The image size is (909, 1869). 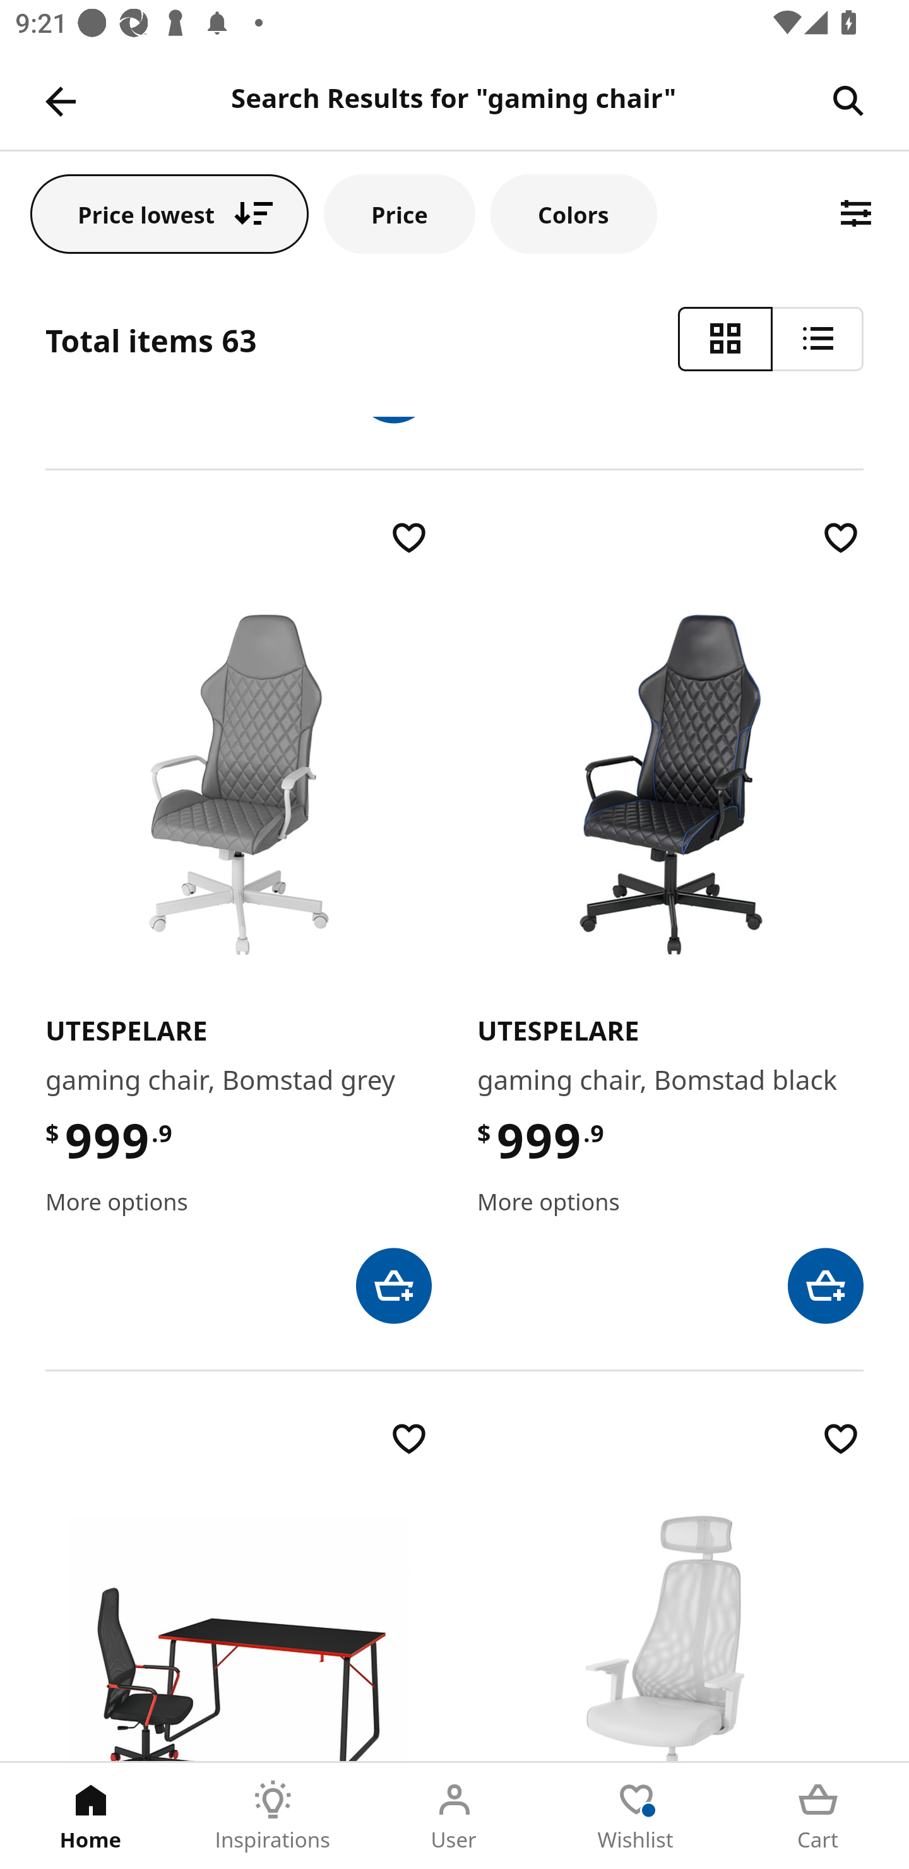 I want to click on Home
Tab 1 of 5, so click(x=91, y=1816).